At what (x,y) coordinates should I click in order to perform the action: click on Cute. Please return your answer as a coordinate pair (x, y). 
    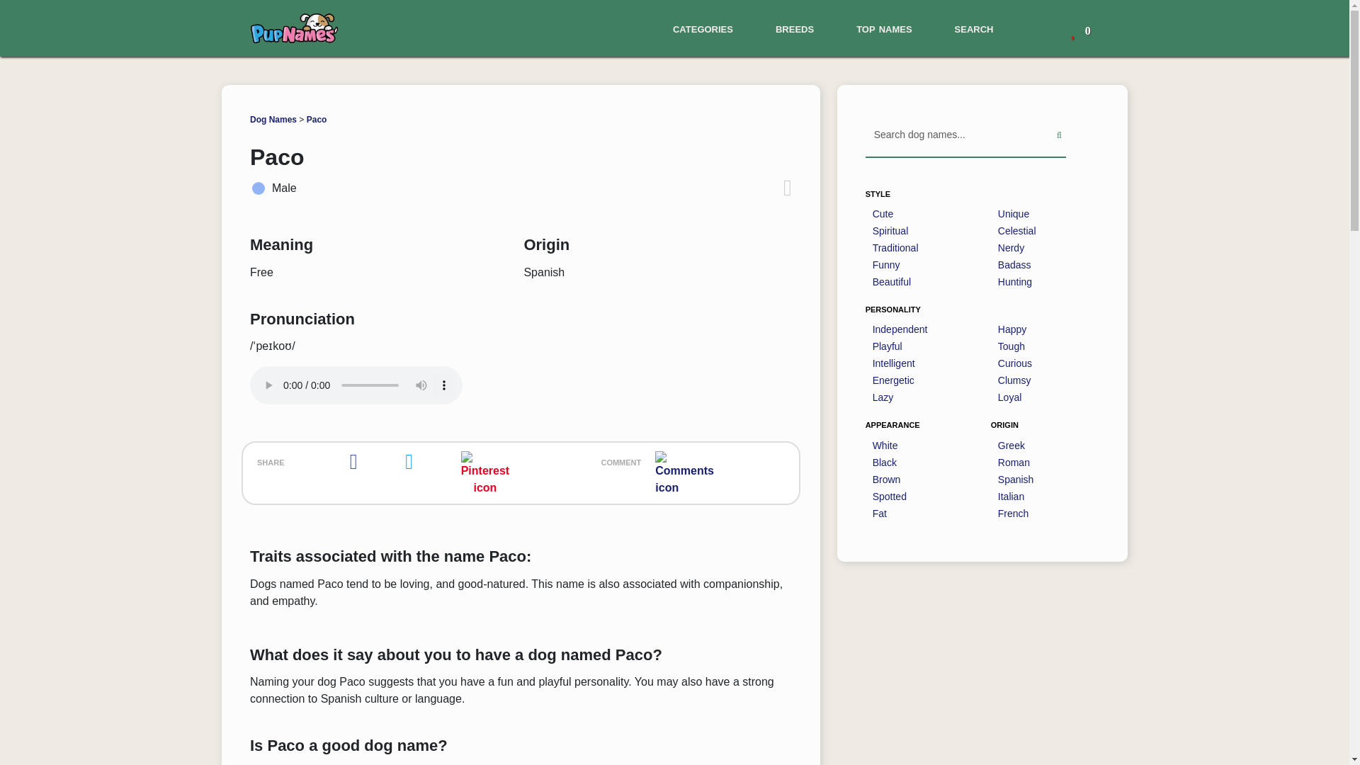
    Looking at the image, I should click on (883, 214).